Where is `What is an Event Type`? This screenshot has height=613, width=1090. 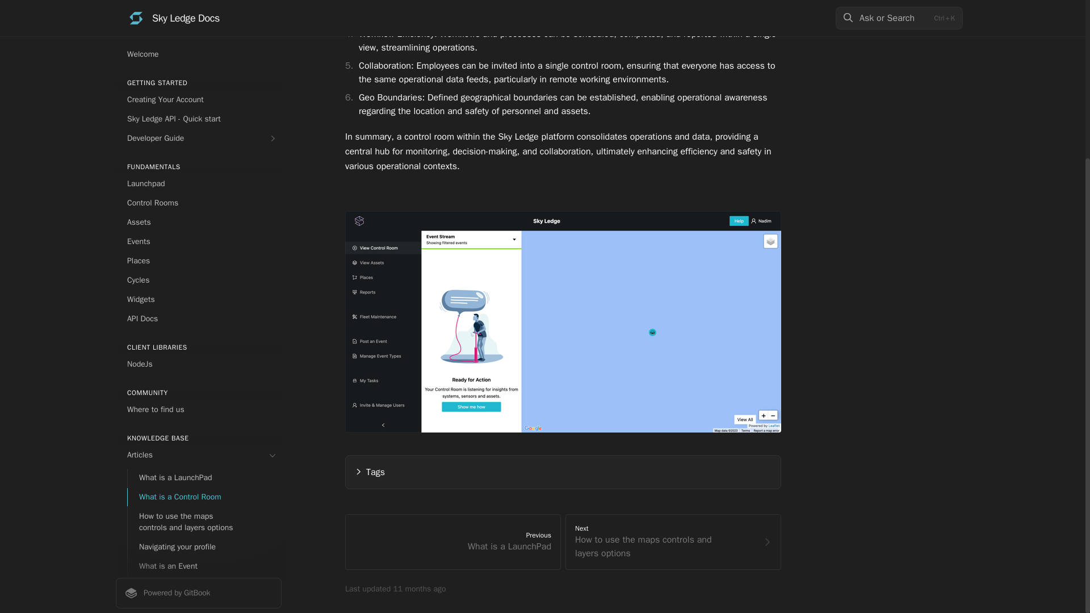
What is an Event Type is located at coordinates (204, 372).